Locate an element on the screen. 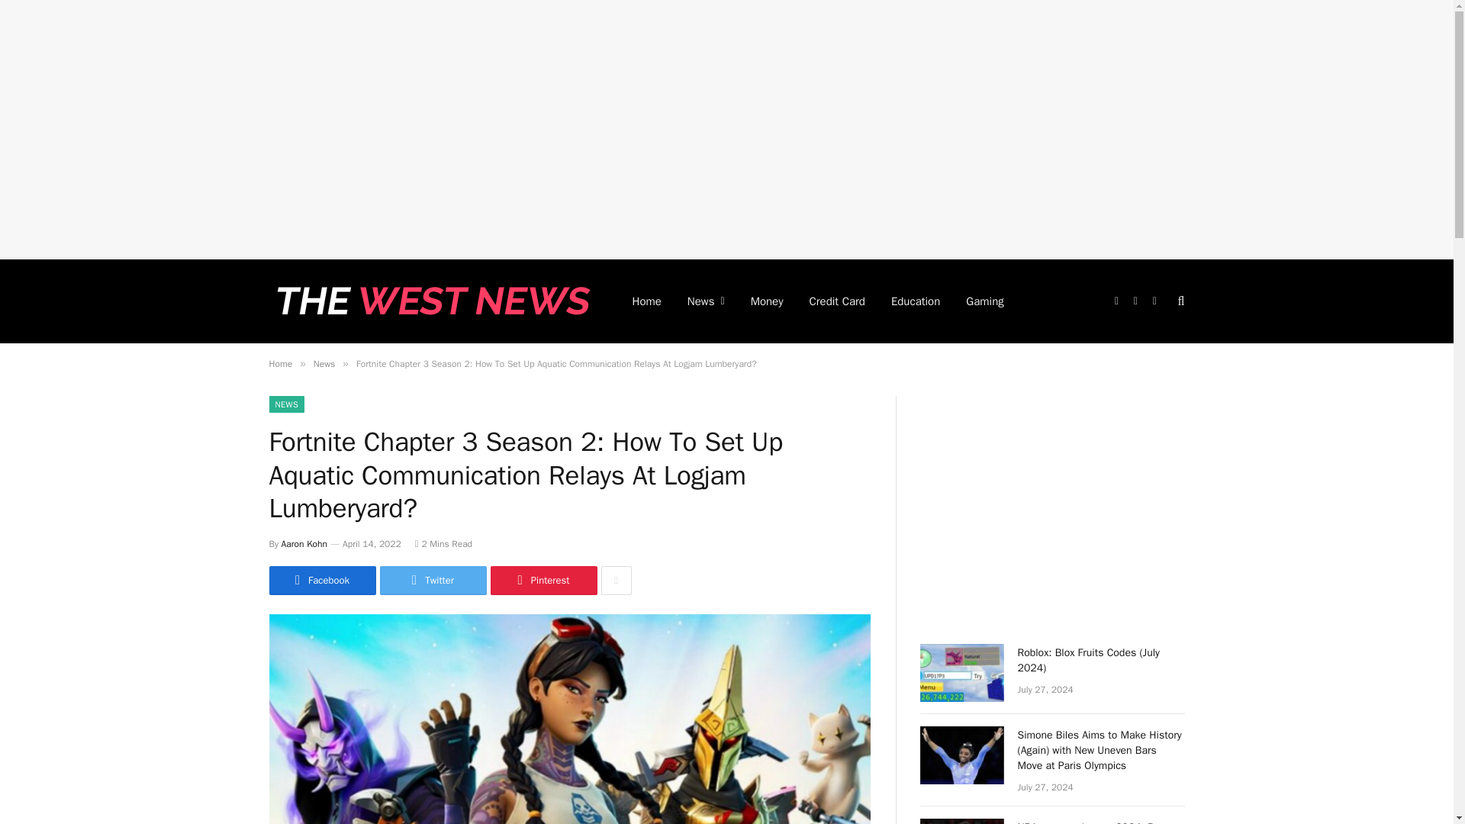  News is located at coordinates (324, 363).